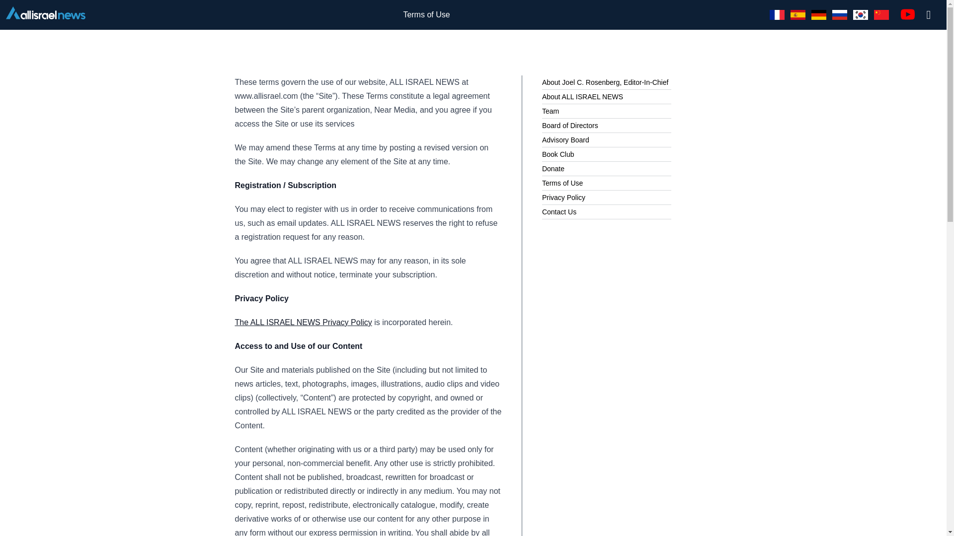 The height and width of the screenshot is (536, 954). Describe the element at coordinates (551, 111) in the screenshot. I see `Team` at that location.